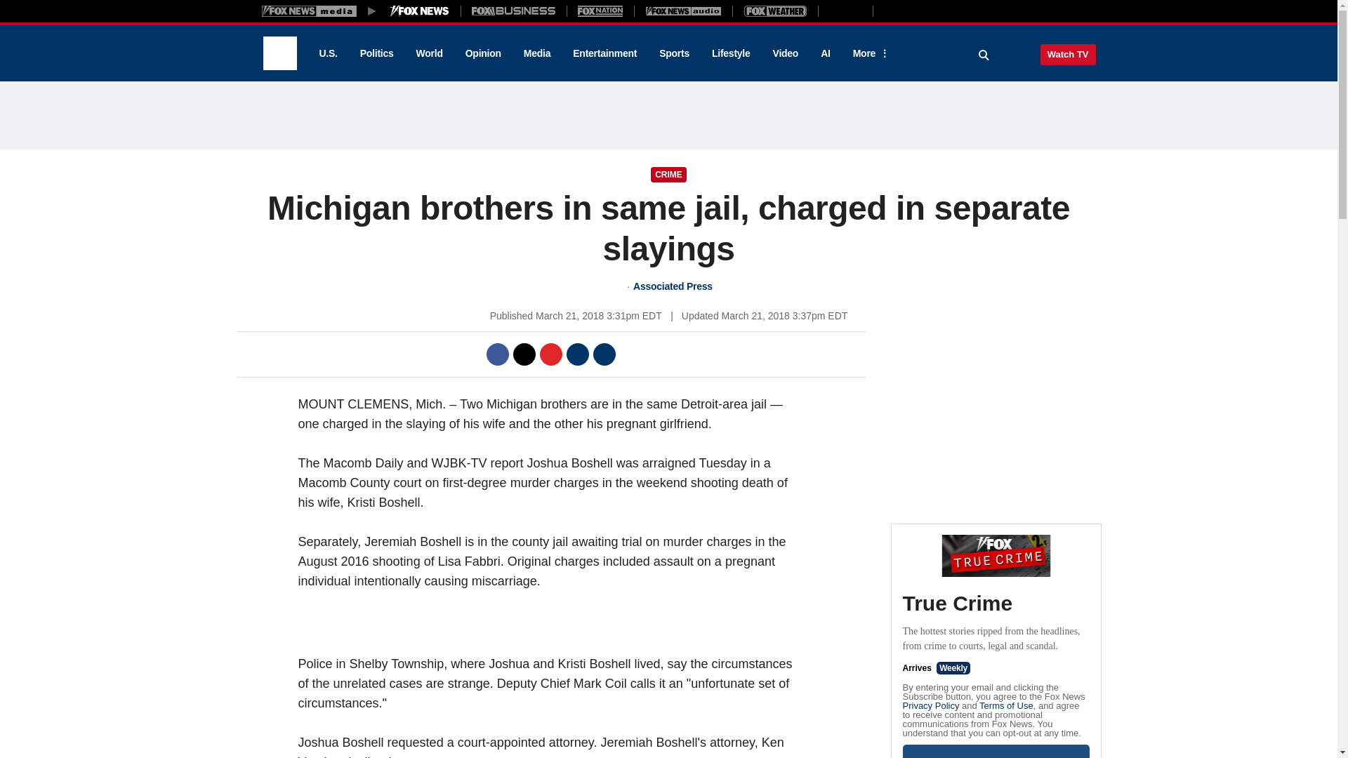 This screenshot has width=1348, height=758. I want to click on Outkick, so click(845, 11).